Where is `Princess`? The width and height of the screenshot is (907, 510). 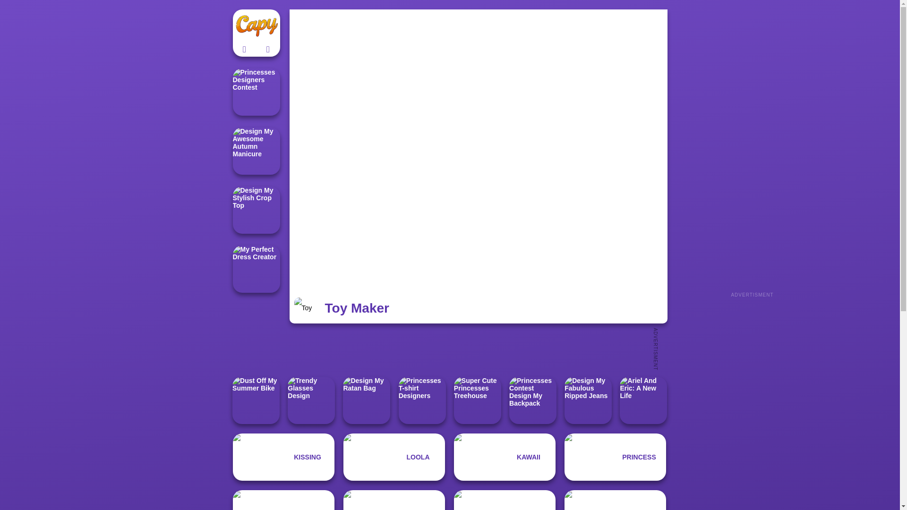 Princess is located at coordinates (615, 457).